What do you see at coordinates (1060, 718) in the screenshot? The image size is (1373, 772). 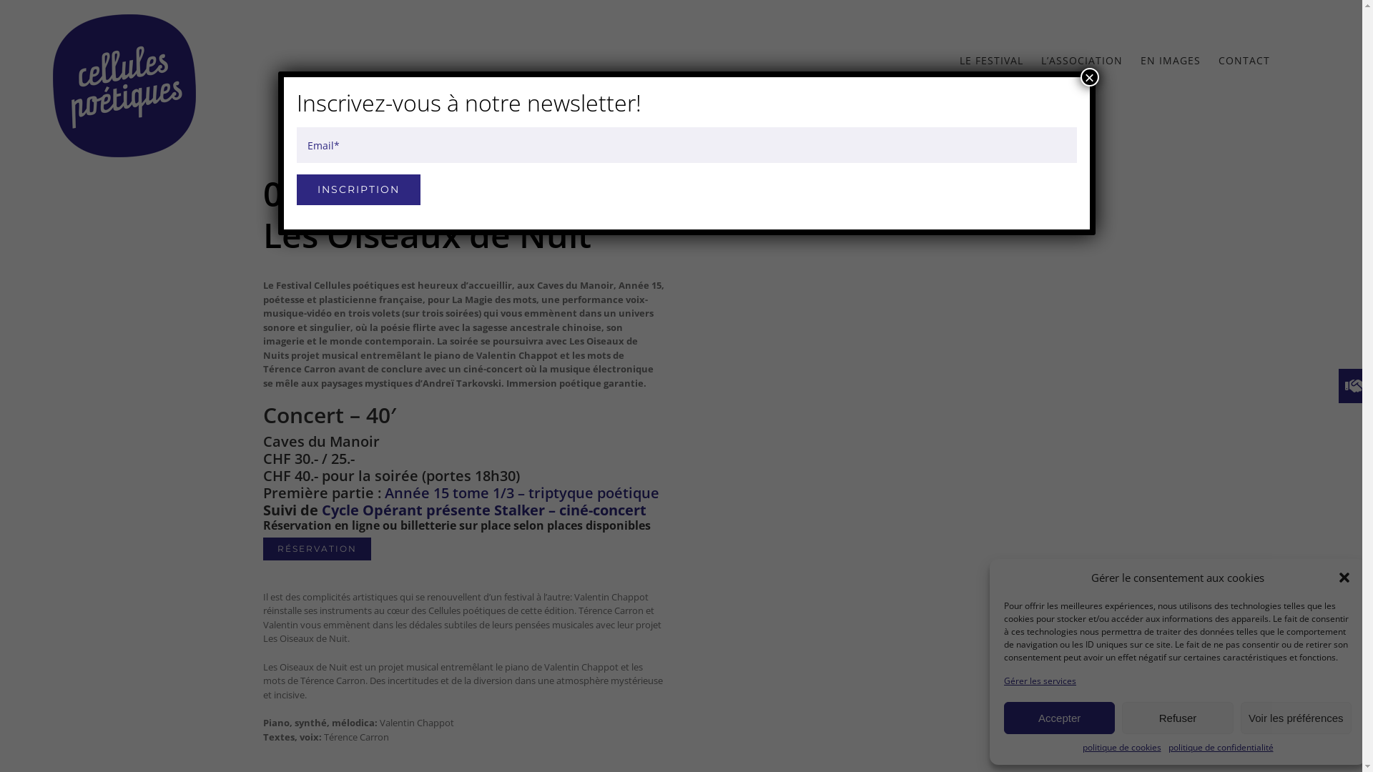 I see `Accepter` at bounding box center [1060, 718].